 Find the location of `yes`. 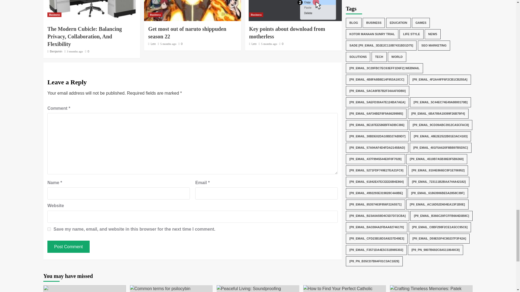

yes is located at coordinates (49, 229).